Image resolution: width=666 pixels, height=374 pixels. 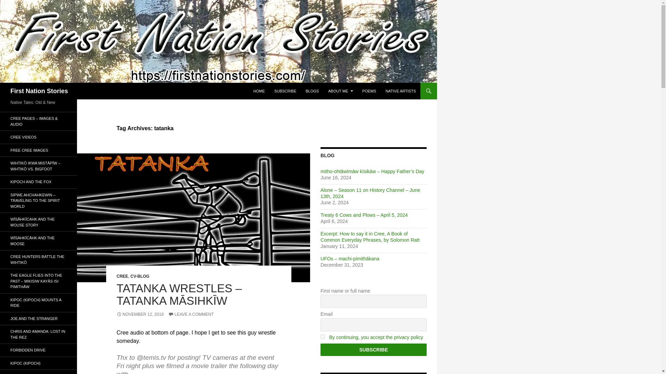 I want to click on BLOGS, so click(x=312, y=91).